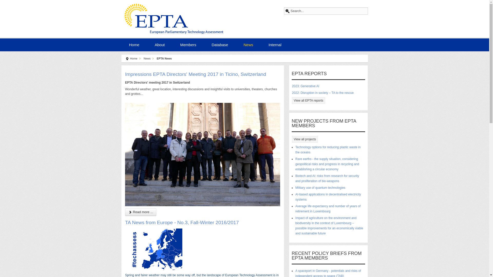 Image resolution: width=493 pixels, height=277 pixels. I want to click on About, so click(160, 44).